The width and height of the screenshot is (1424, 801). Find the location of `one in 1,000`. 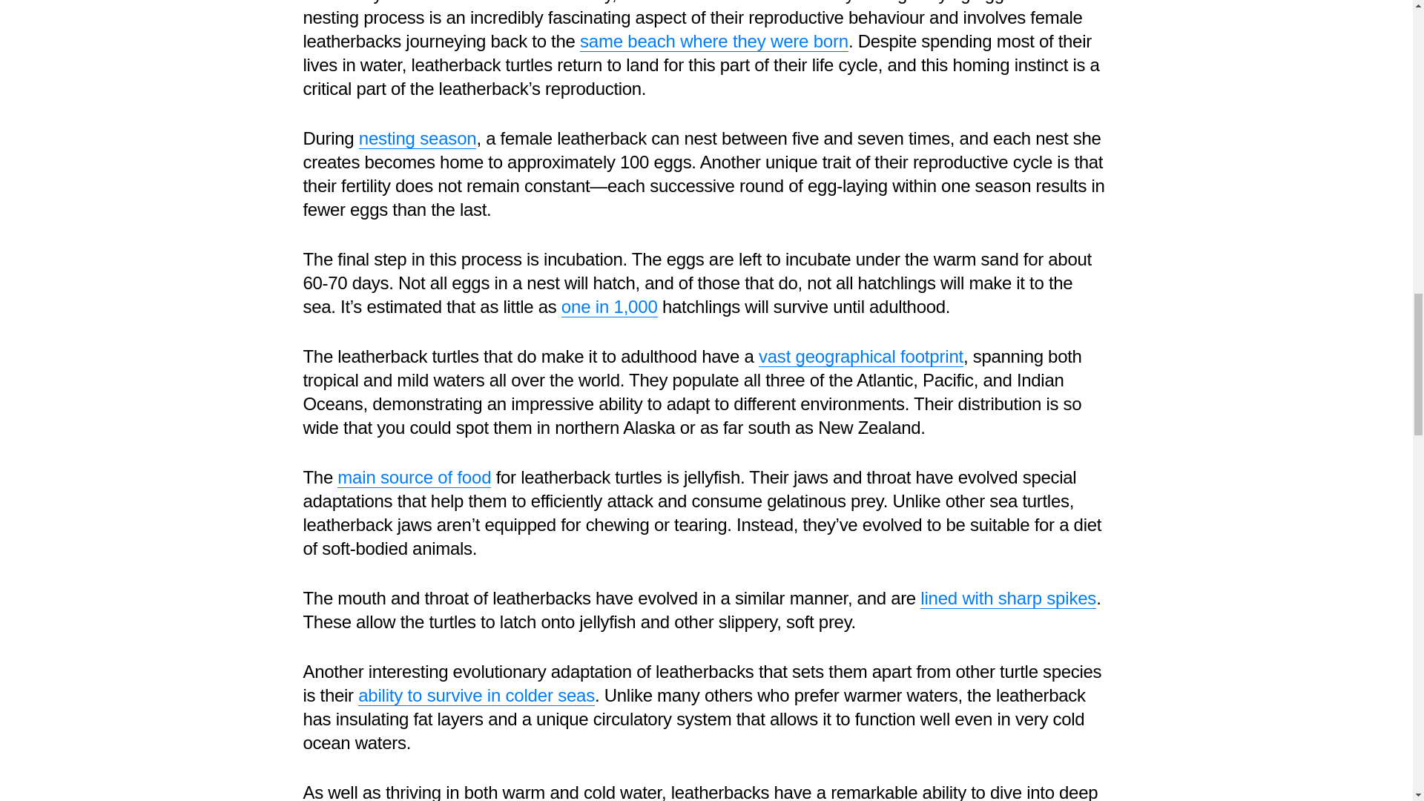

one in 1,000 is located at coordinates (610, 306).